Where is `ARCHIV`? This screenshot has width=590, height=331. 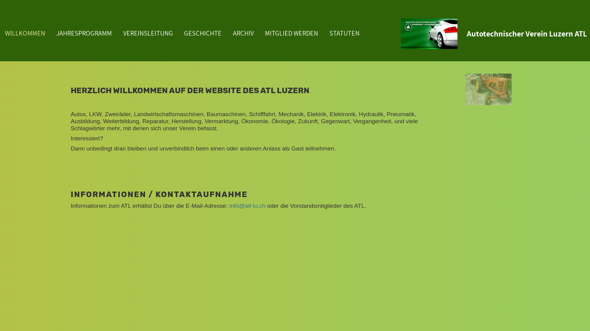
ARCHIV is located at coordinates (243, 33).